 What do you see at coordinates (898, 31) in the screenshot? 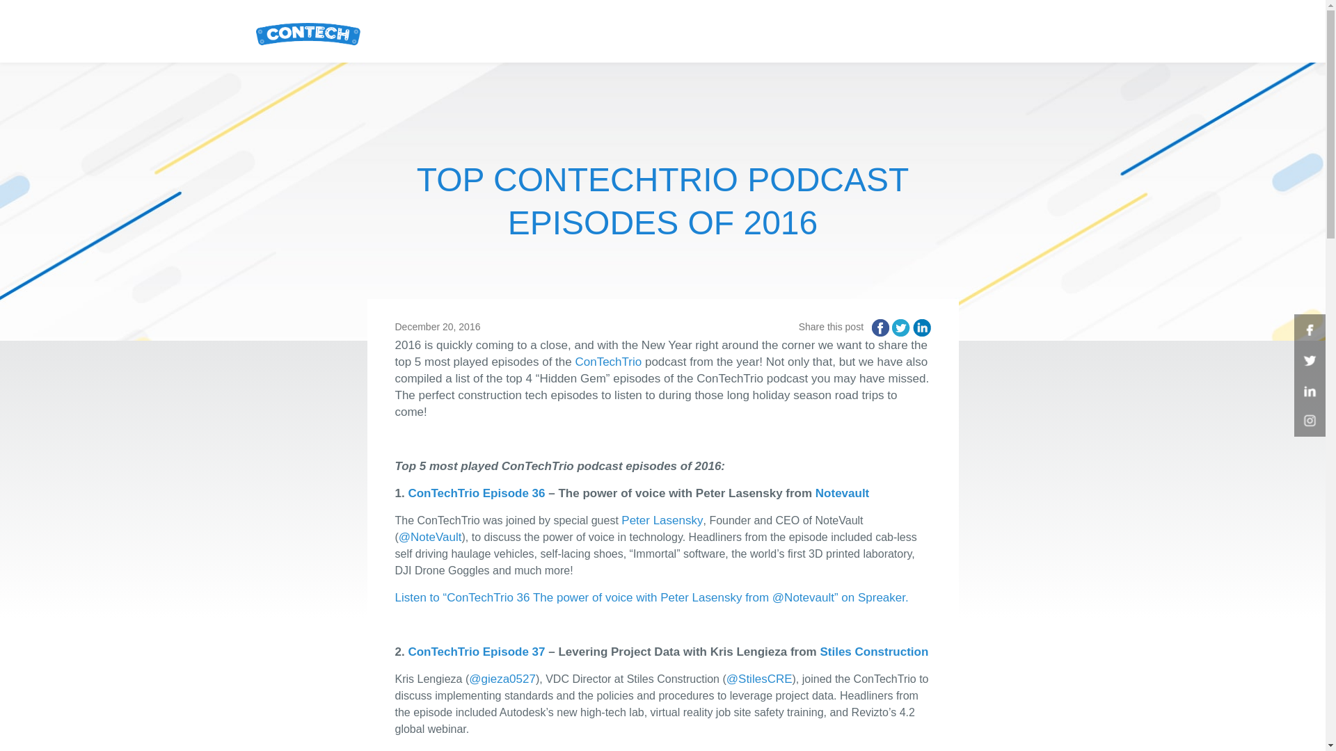
I see `Episode Guide` at bounding box center [898, 31].